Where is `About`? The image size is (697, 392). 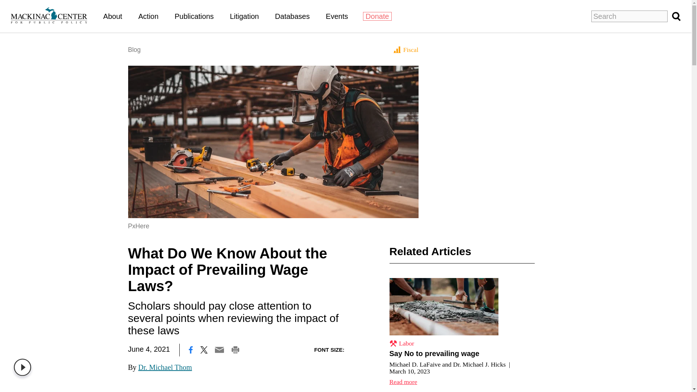
About is located at coordinates (113, 16).